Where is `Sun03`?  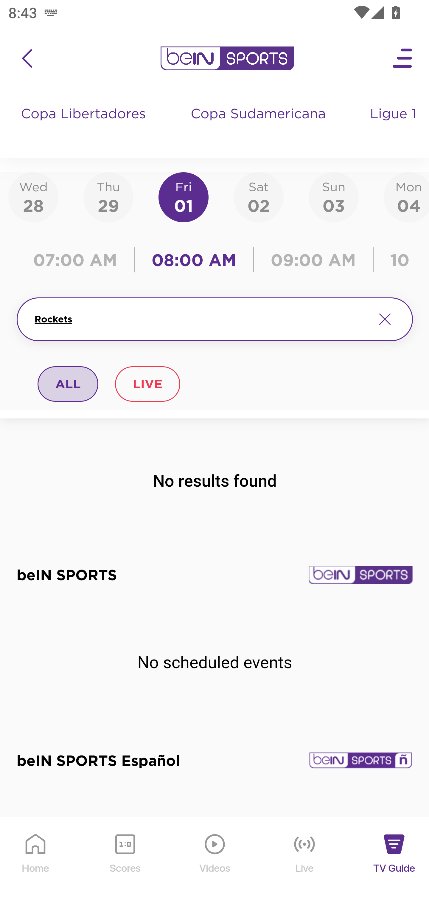 Sun03 is located at coordinates (334, 197).